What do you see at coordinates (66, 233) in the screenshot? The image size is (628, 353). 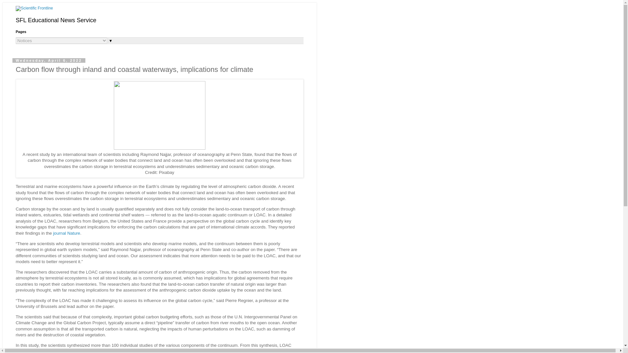 I see `journal Nature` at bounding box center [66, 233].